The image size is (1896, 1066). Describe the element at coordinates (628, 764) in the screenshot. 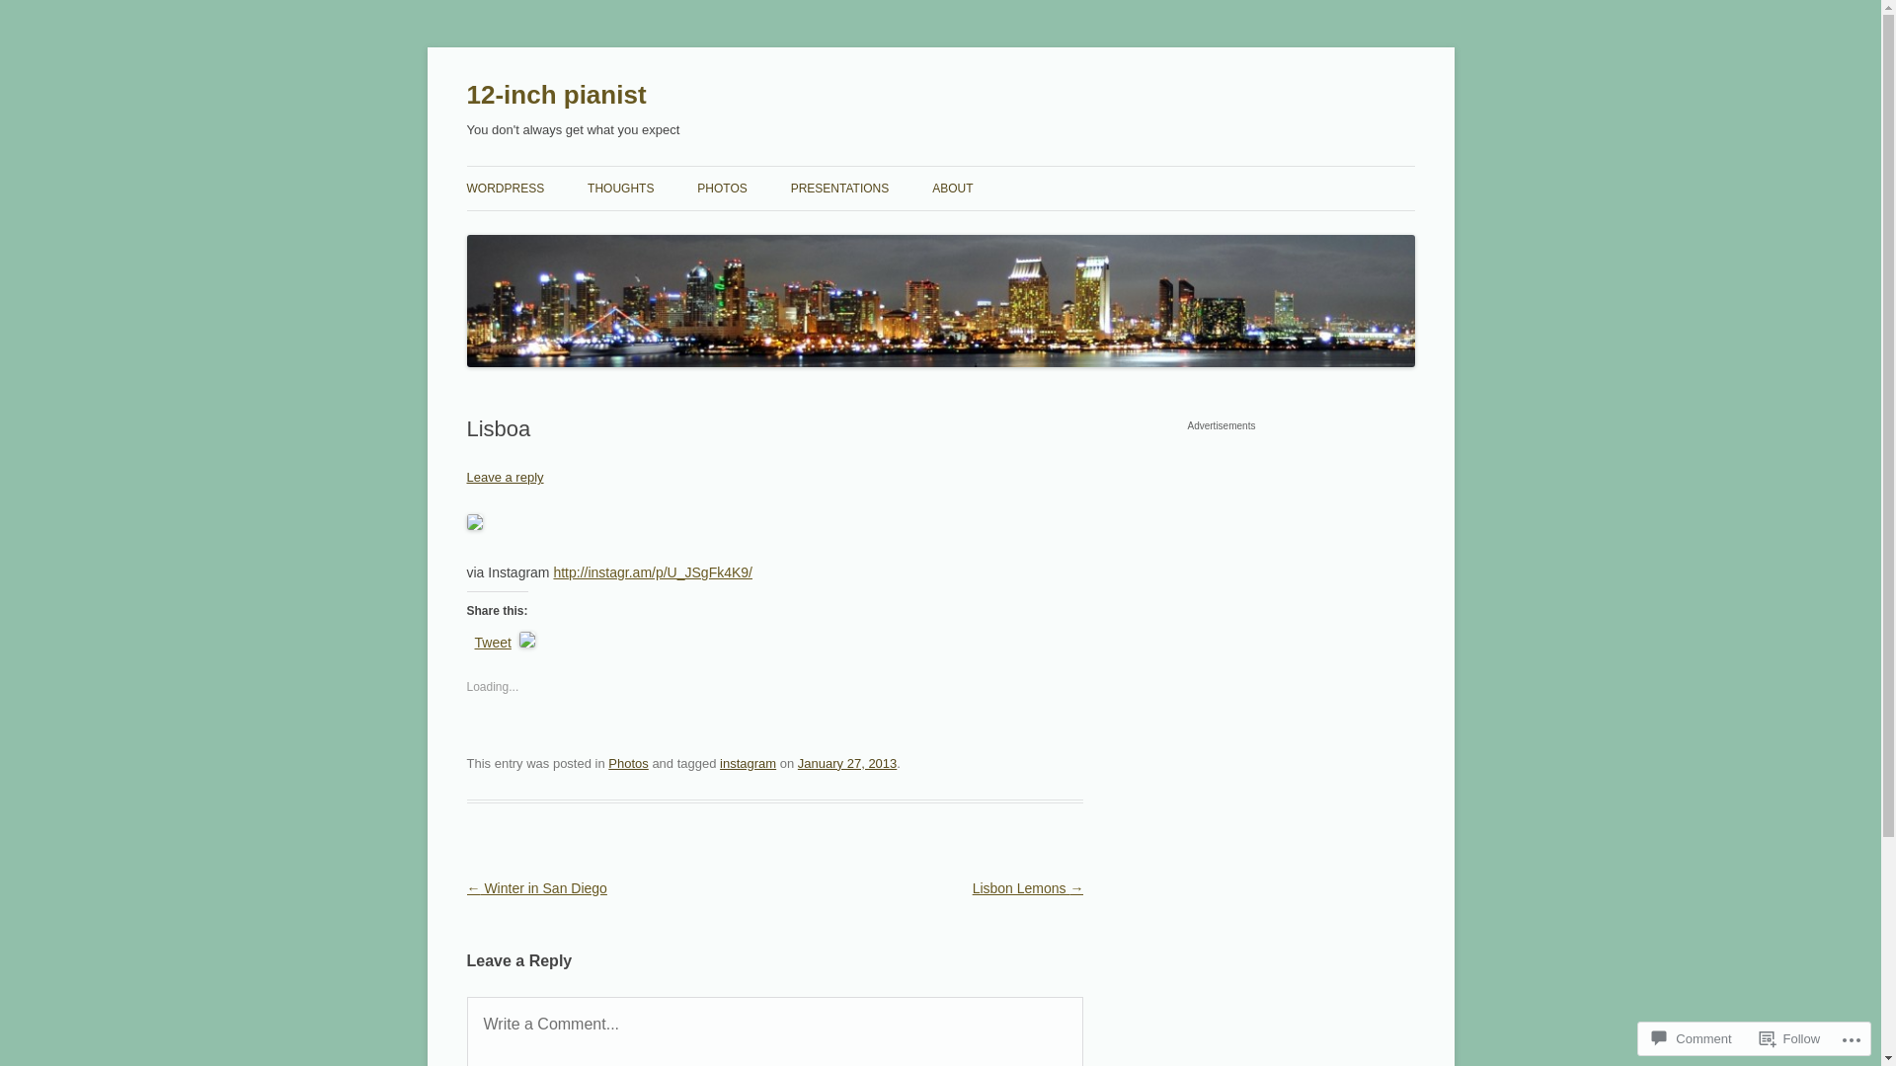

I see `Photos` at that location.